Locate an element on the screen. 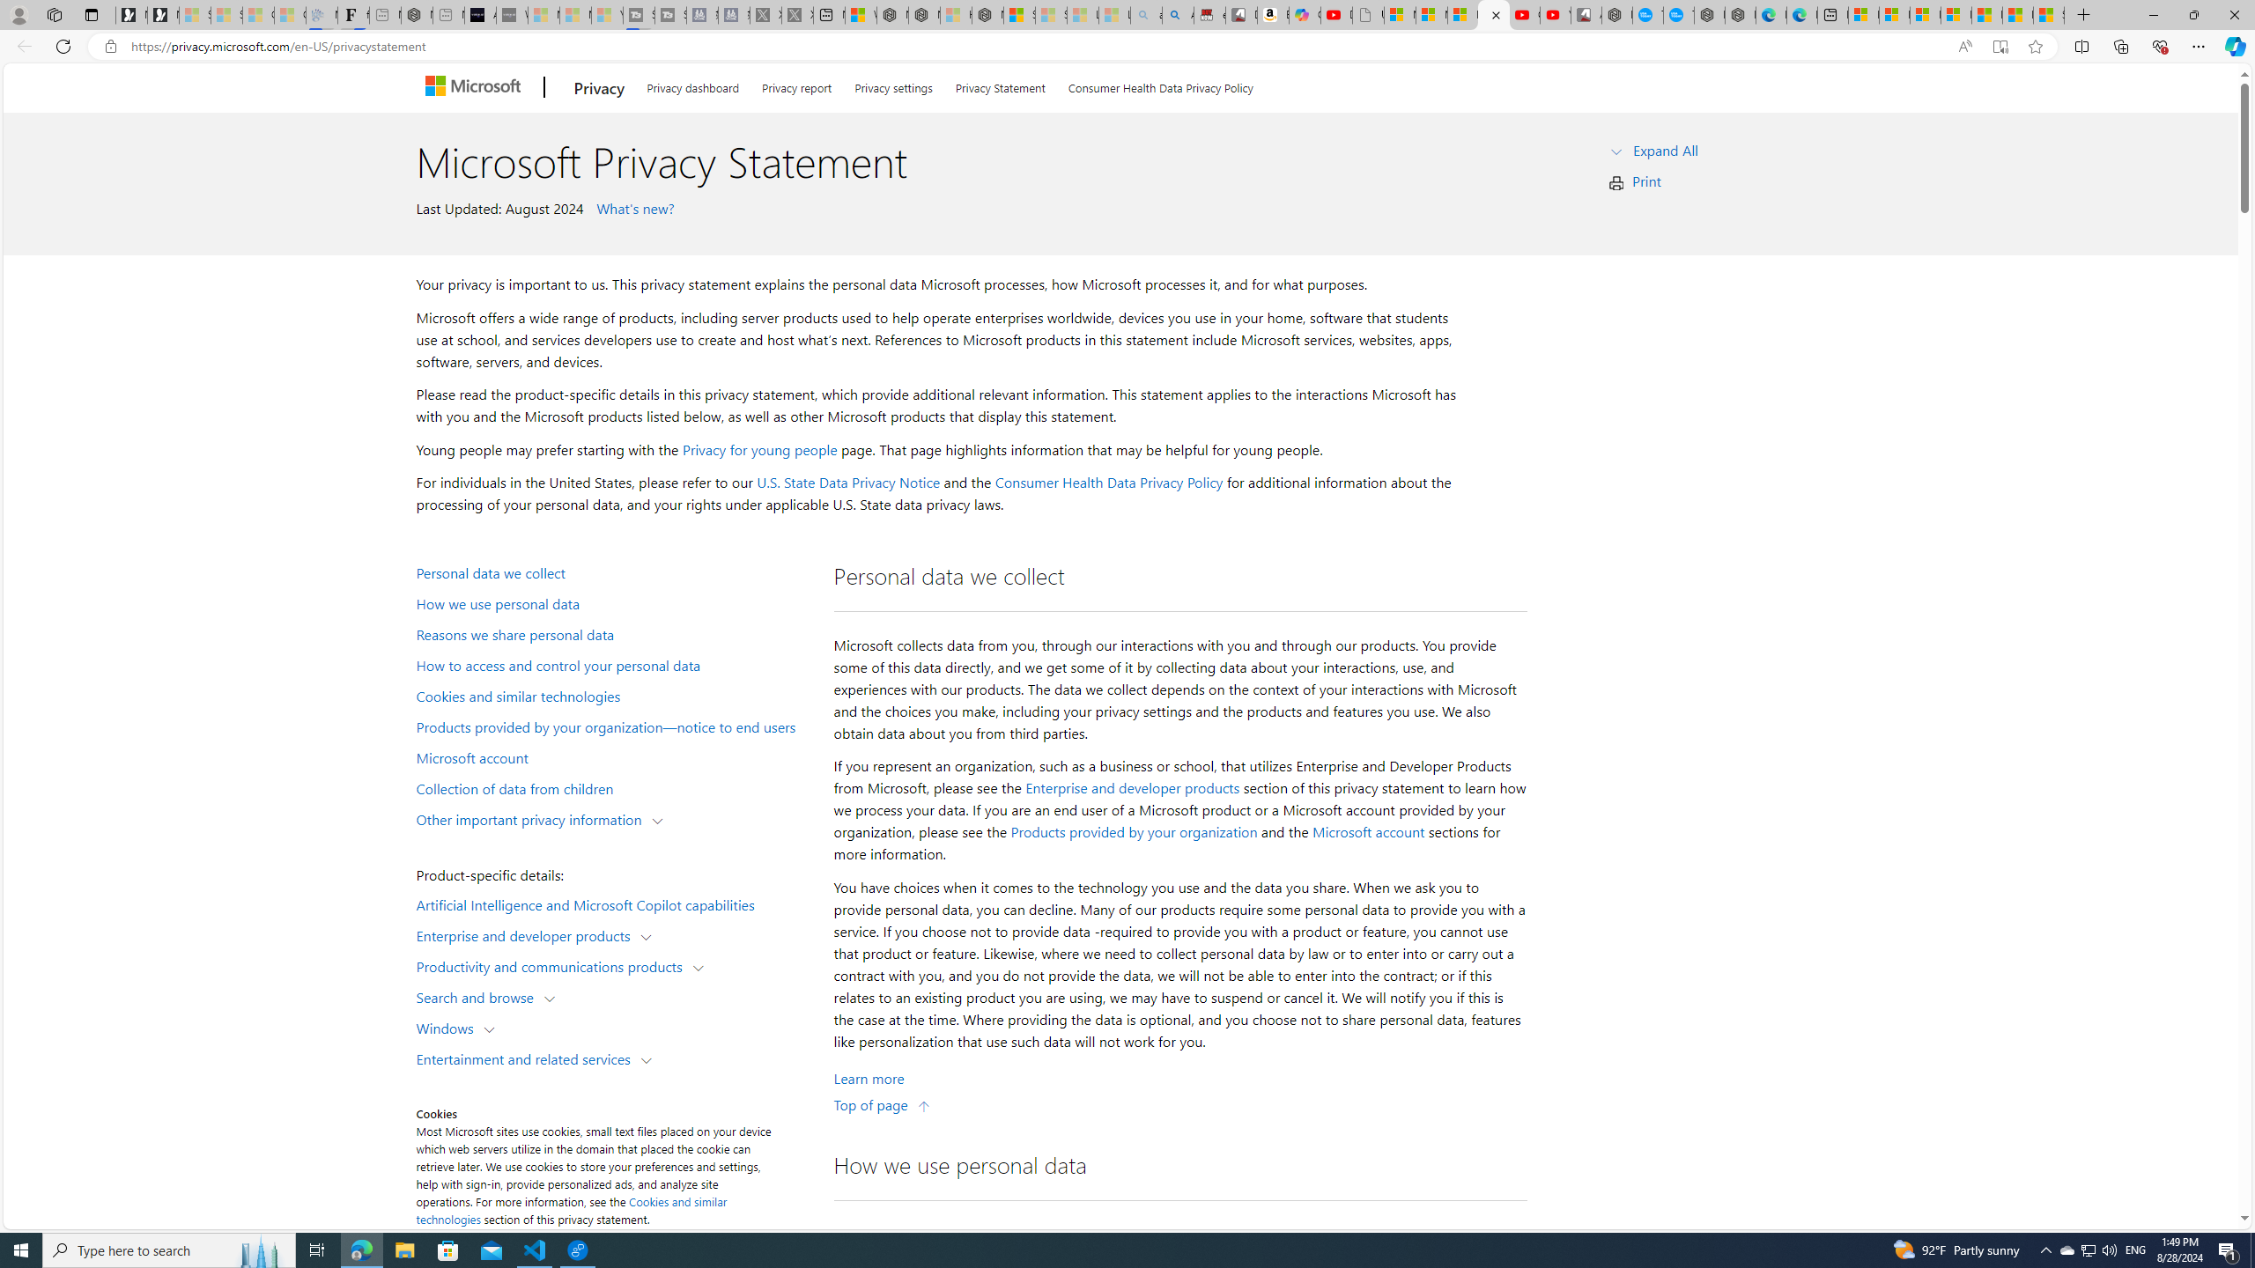 This screenshot has height=1268, width=2255. Consumer Health Data Privacy Policy is located at coordinates (1160, 85).